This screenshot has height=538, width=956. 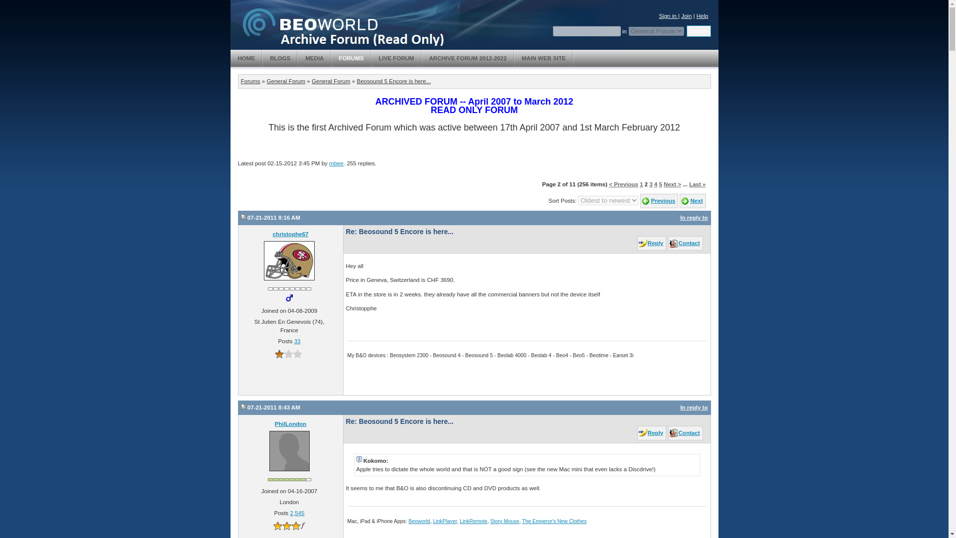 I want to click on 3, so click(x=650, y=184).